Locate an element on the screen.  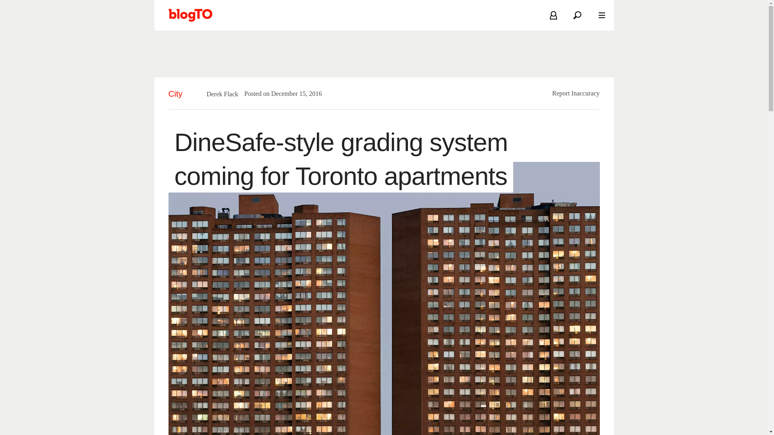
2016-12-15T20:02:24 is located at coordinates (292, 93).